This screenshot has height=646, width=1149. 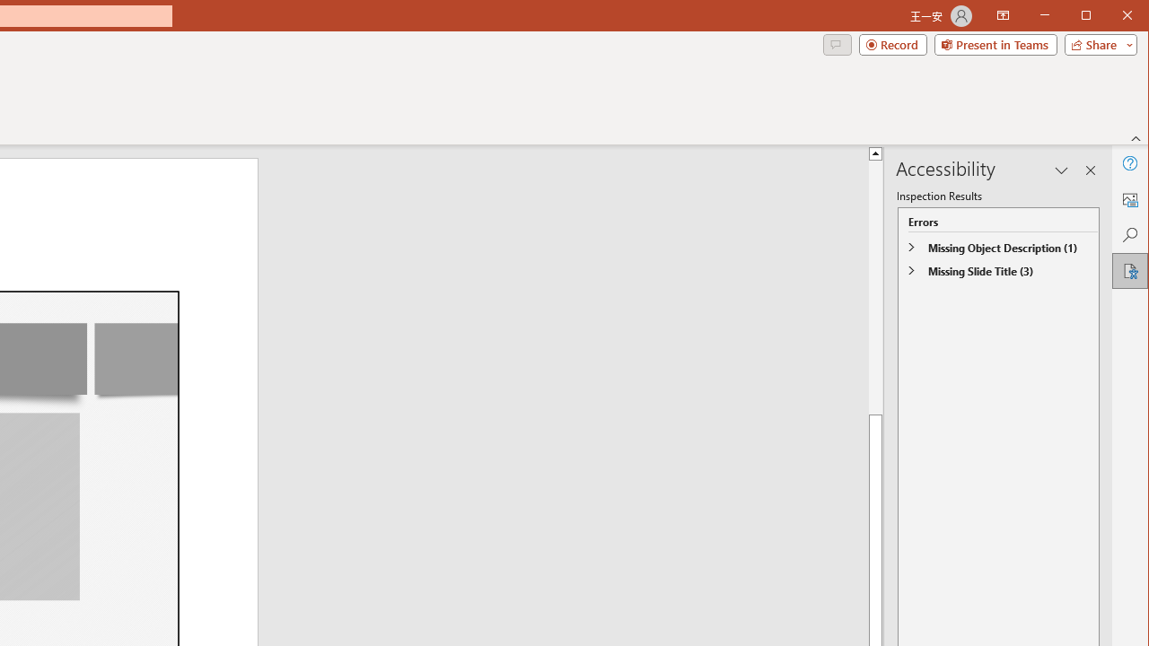 What do you see at coordinates (1111, 16) in the screenshot?
I see `Maximize` at bounding box center [1111, 16].